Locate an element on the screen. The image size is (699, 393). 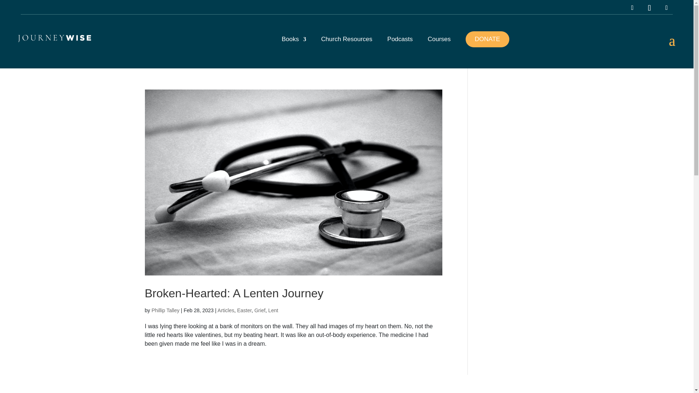
Lent is located at coordinates (273, 310).